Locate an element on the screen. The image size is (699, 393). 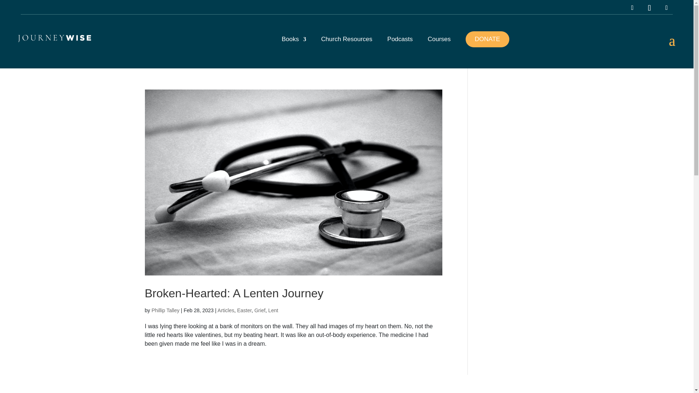
Lent is located at coordinates (273, 310).